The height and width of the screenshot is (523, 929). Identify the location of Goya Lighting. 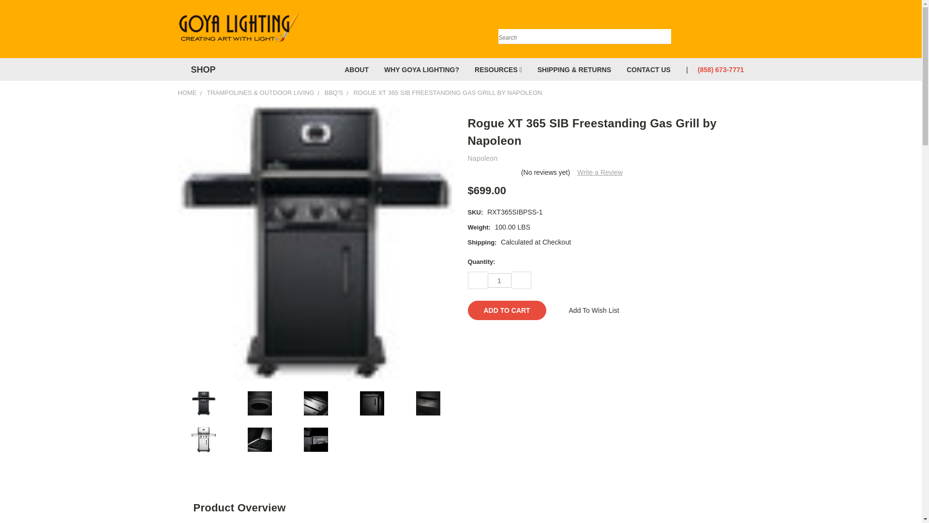
(239, 29).